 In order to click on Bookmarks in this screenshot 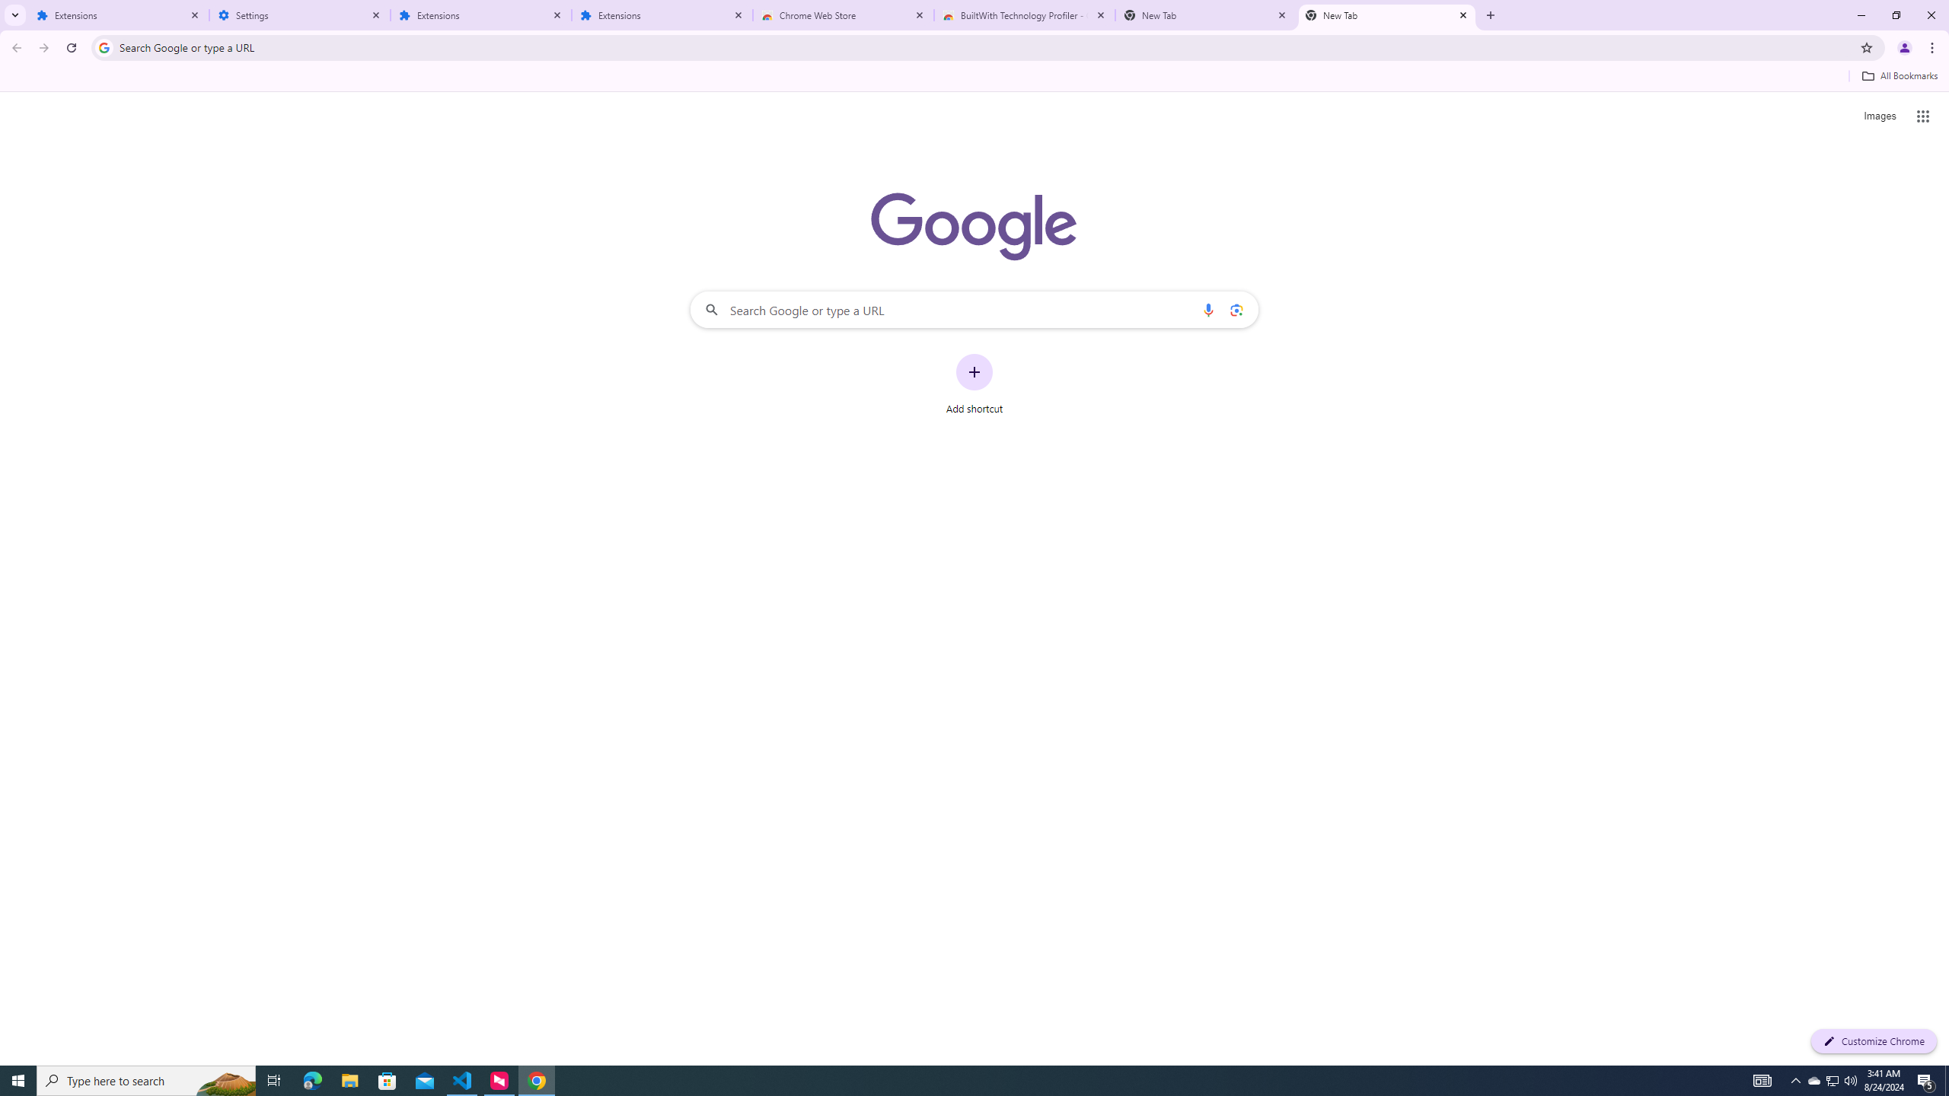, I will do `click(974, 78)`.